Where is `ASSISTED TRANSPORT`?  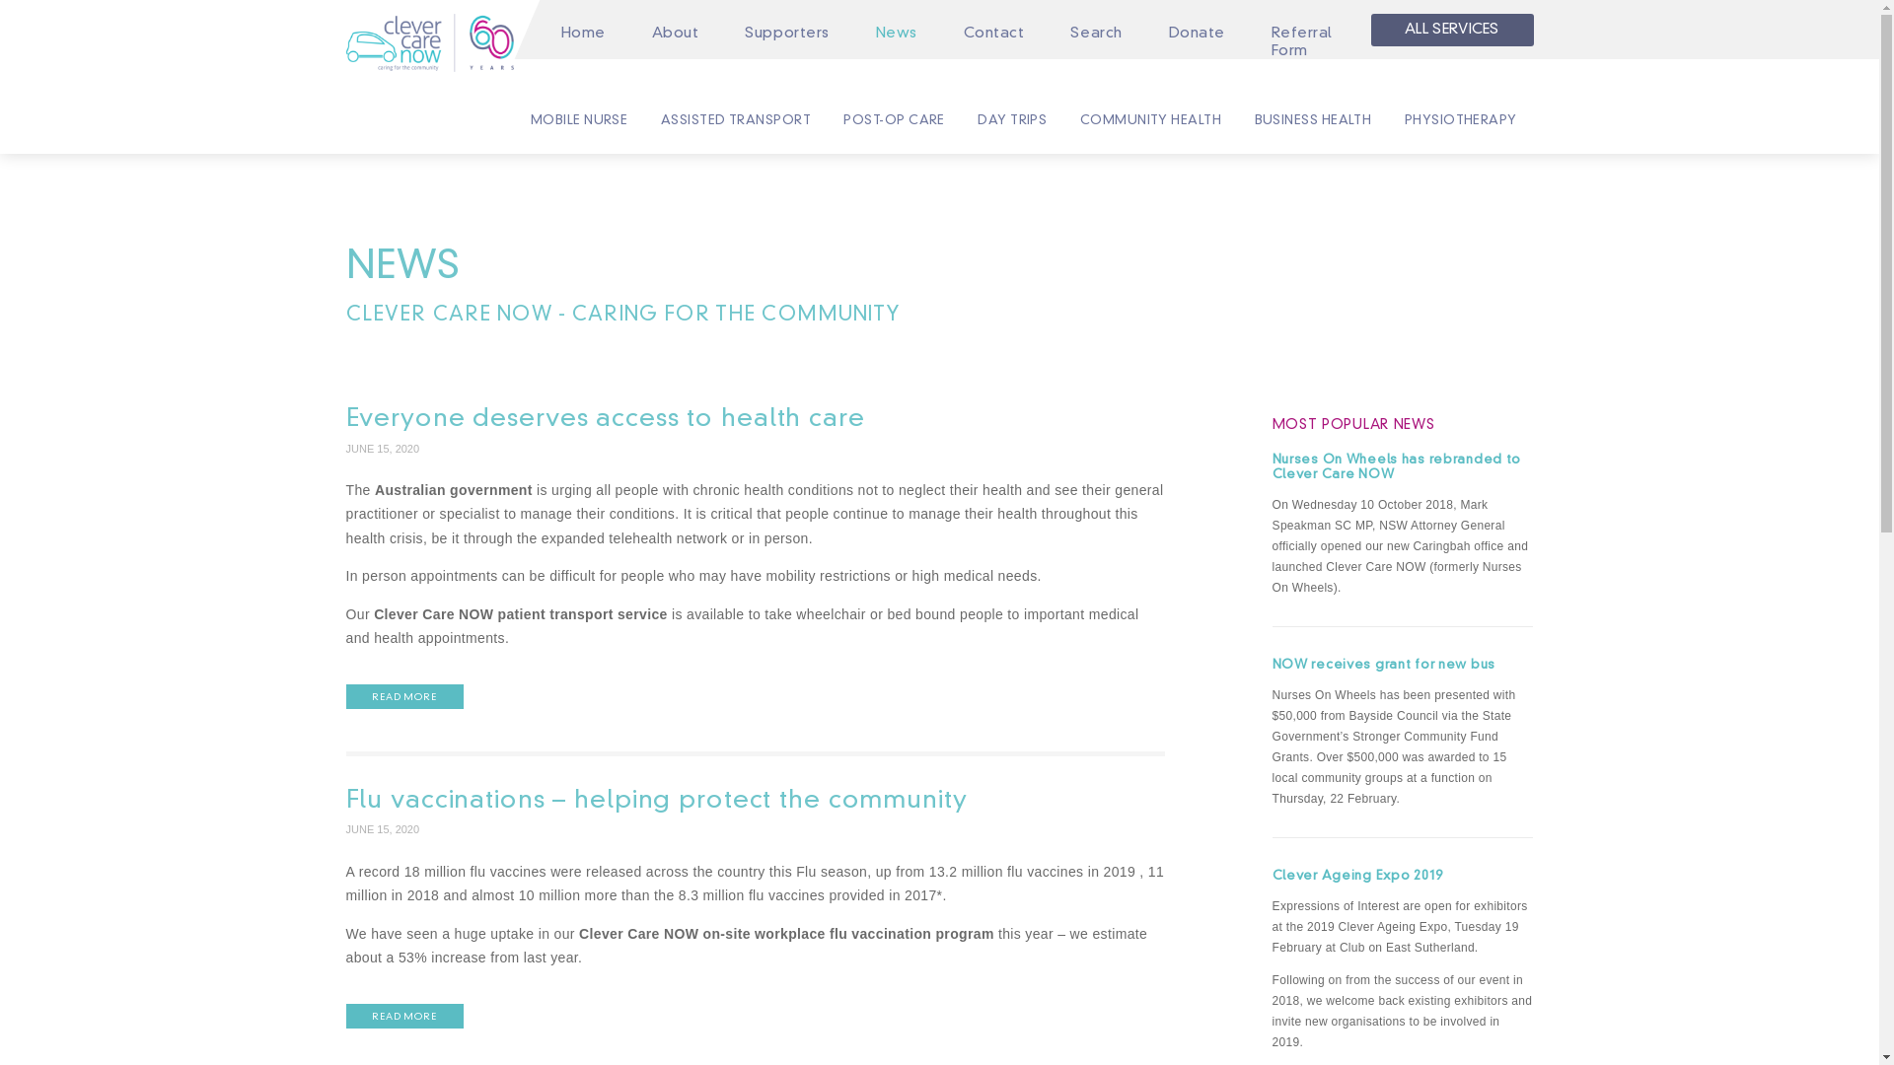 ASSISTED TRANSPORT is located at coordinates (736, 121).